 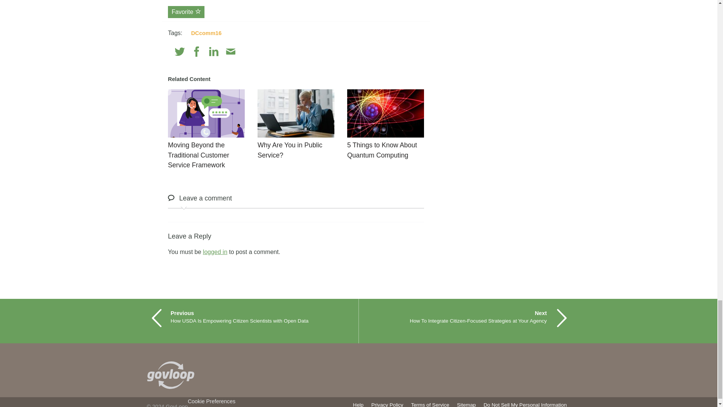 What do you see at coordinates (197, 52) in the screenshot?
I see `Facebook` at bounding box center [197, 52].